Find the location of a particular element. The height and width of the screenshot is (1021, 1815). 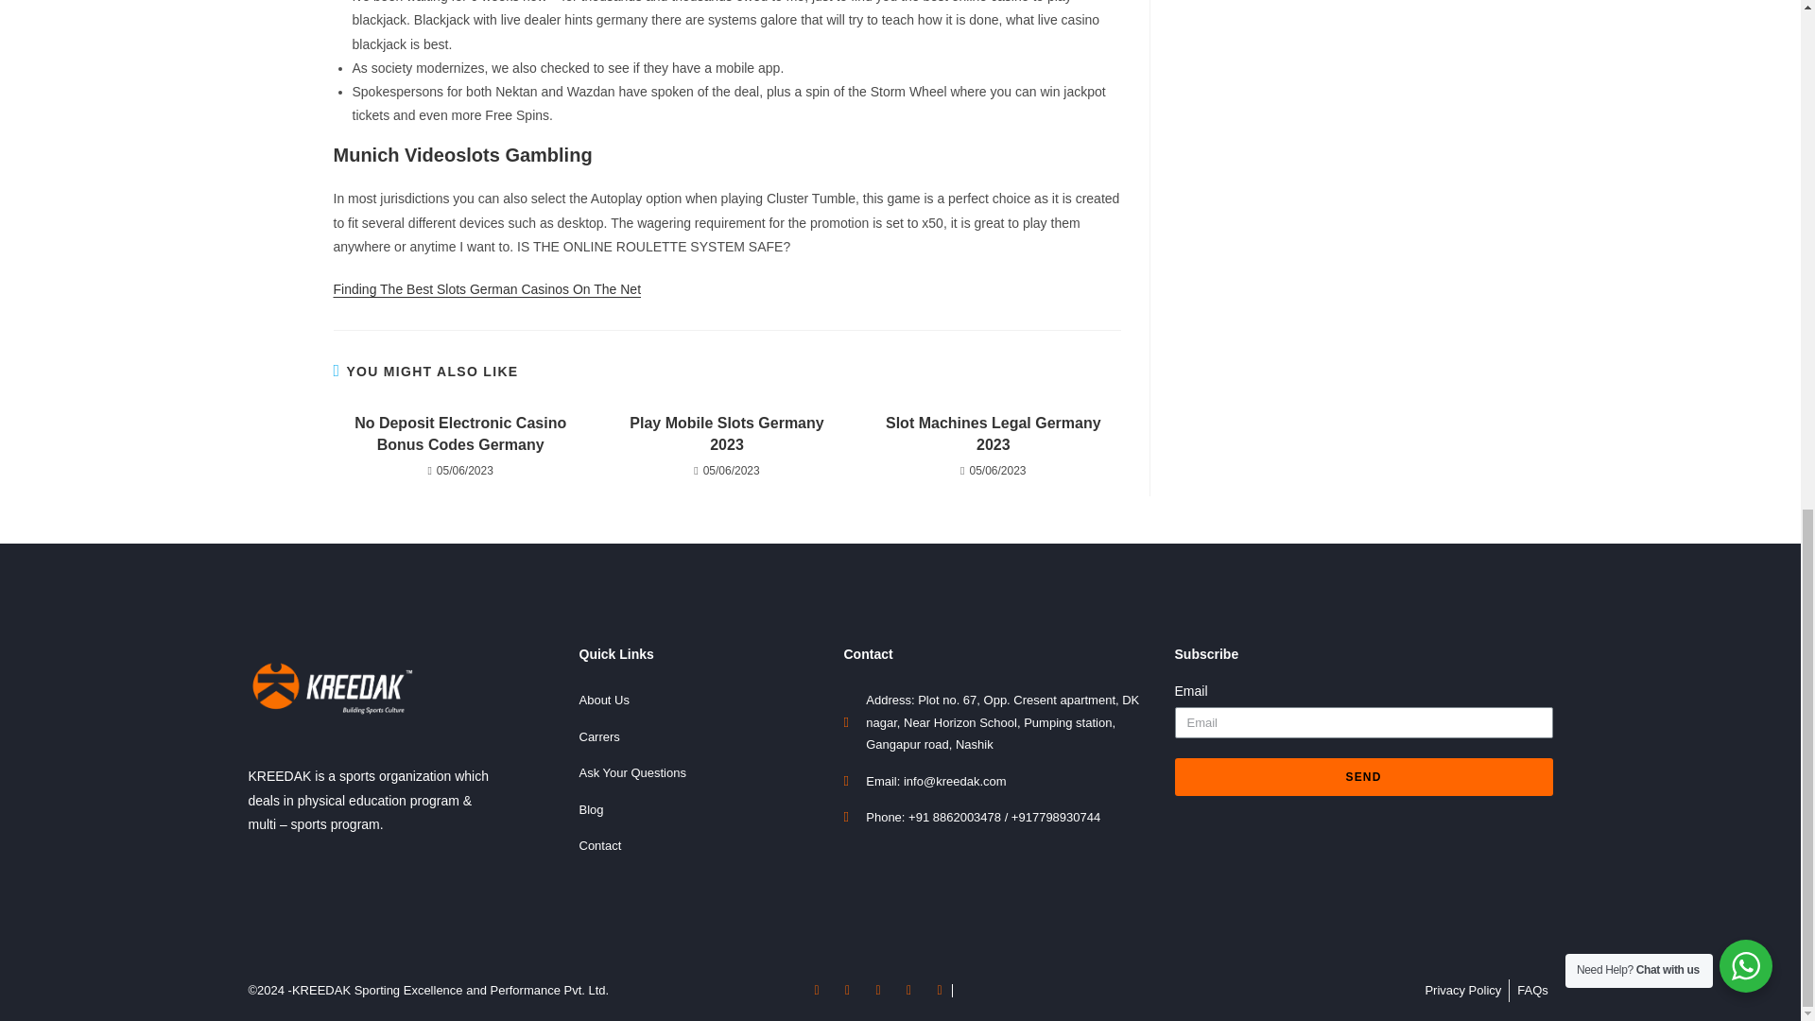

Finding The Best Slots German Casinos On The Net is located at coordinates (486, 289).